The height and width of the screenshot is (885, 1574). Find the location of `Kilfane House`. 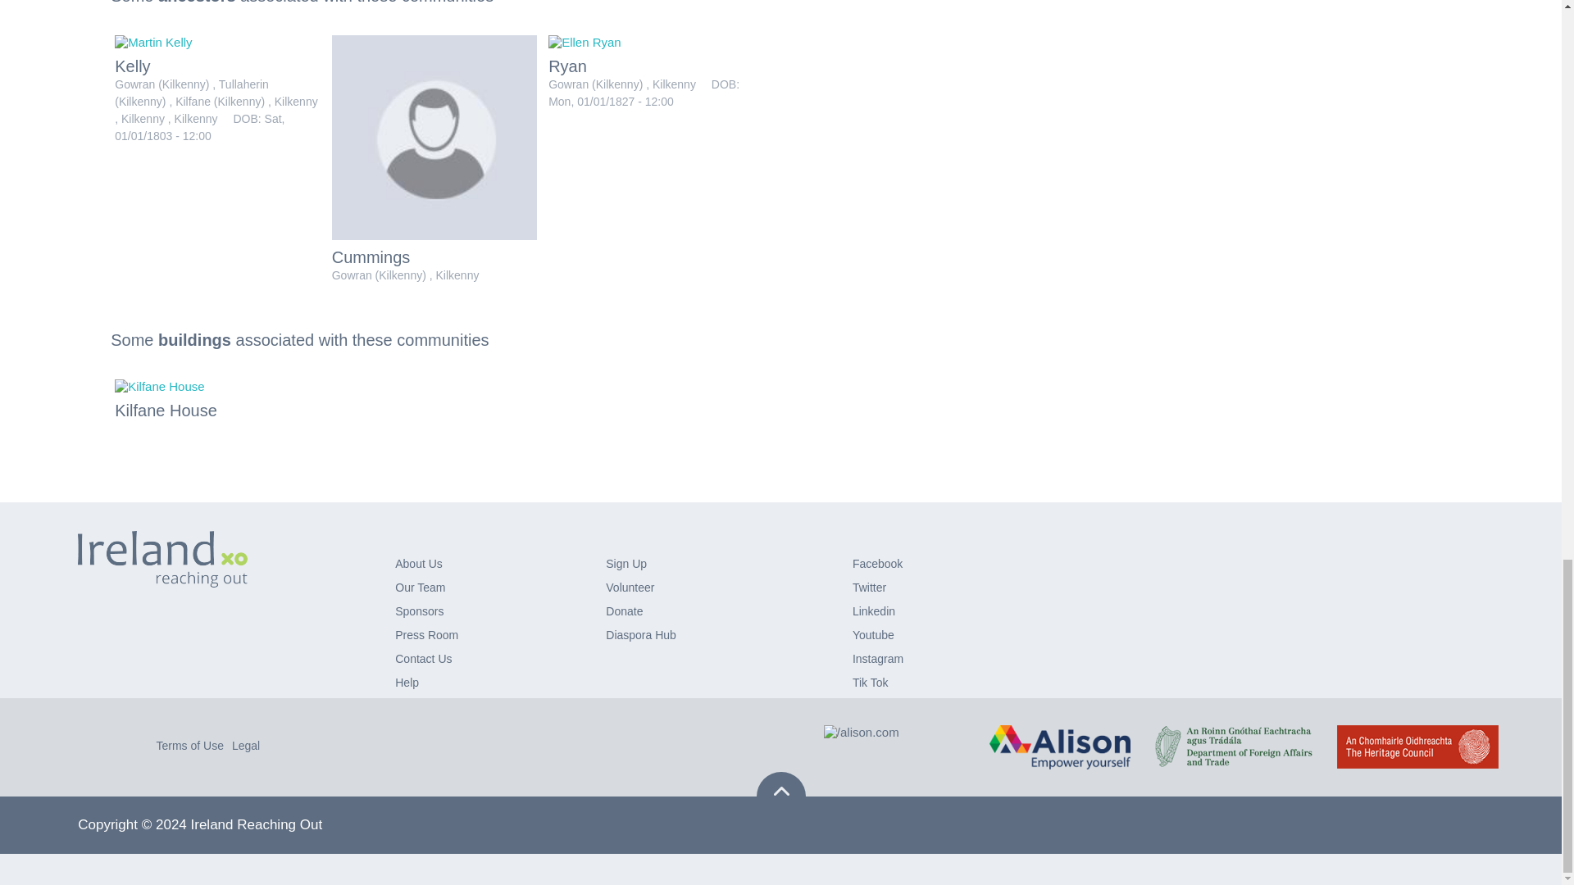

Kilfane House is located at coordinates (159, 386).